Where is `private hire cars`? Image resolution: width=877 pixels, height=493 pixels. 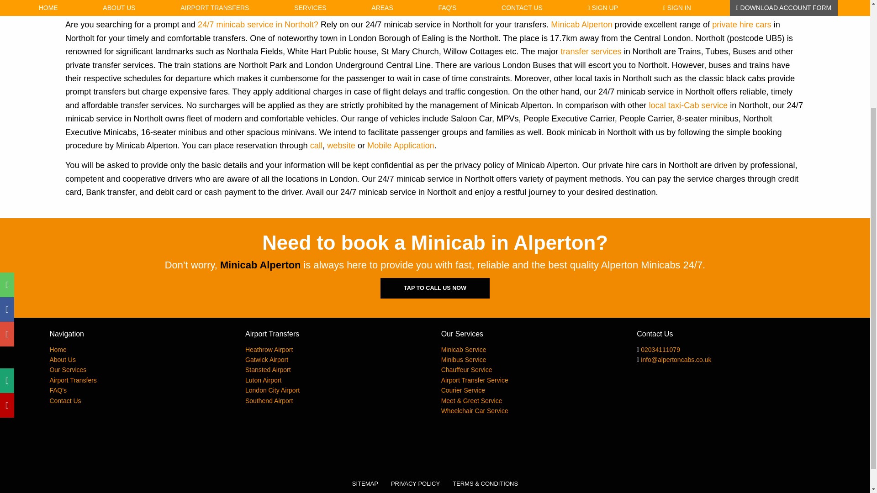 private hire cars is located at coordinates (741, 25).